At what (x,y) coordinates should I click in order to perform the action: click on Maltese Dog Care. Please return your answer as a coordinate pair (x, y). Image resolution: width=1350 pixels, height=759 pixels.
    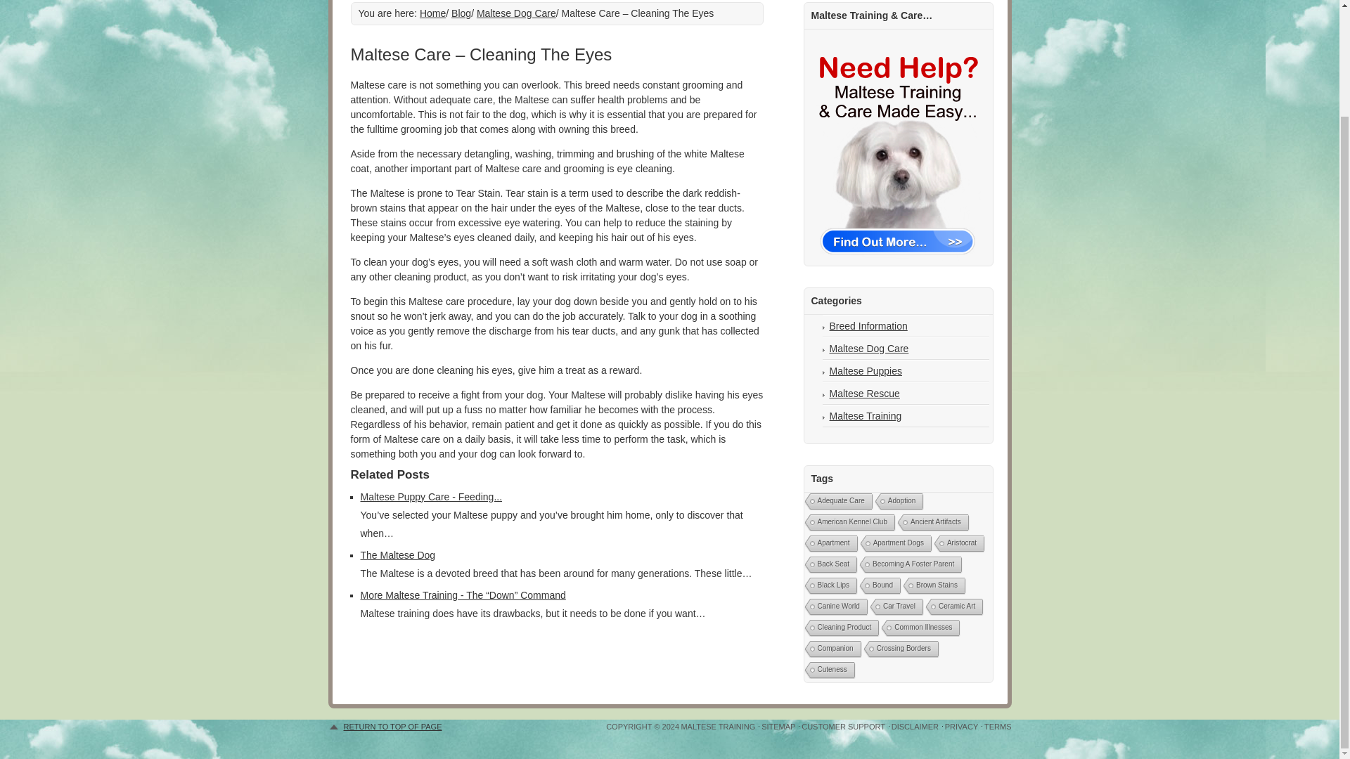
    Looking at the image, I should click on (516, 13).